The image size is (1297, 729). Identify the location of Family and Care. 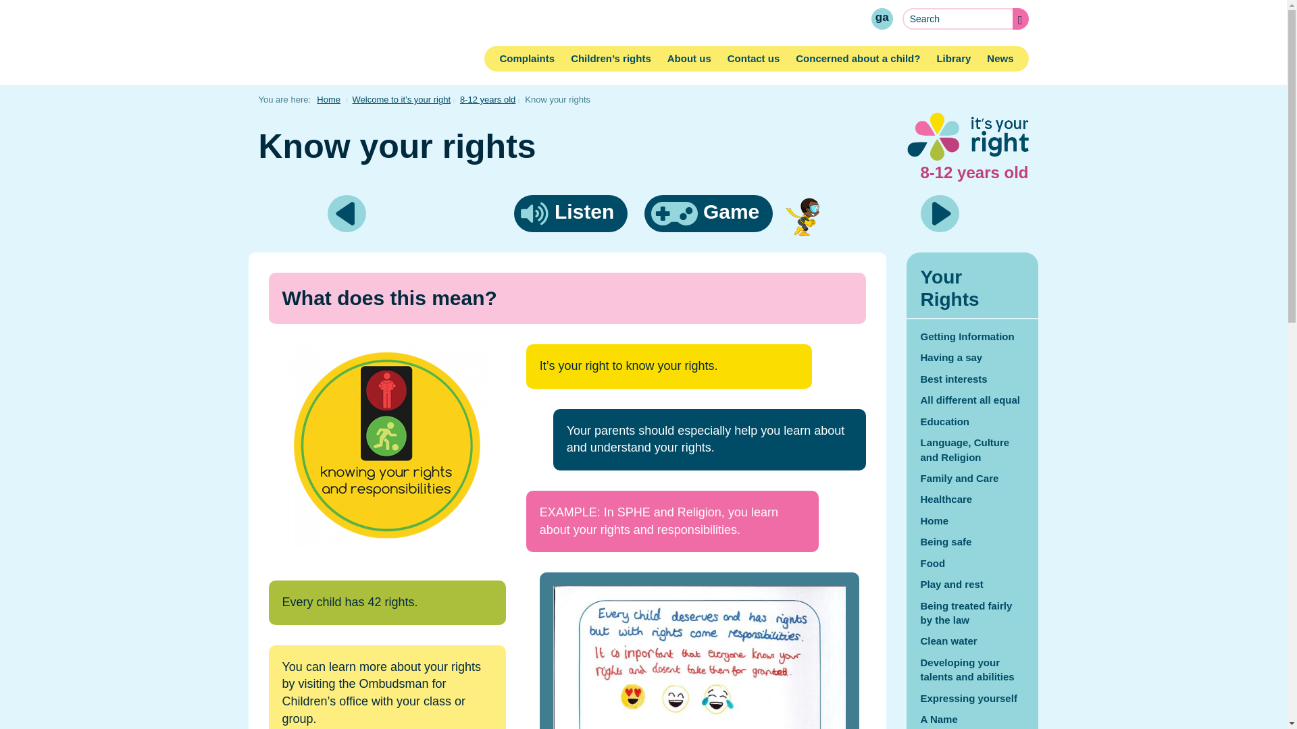
(973, 478).